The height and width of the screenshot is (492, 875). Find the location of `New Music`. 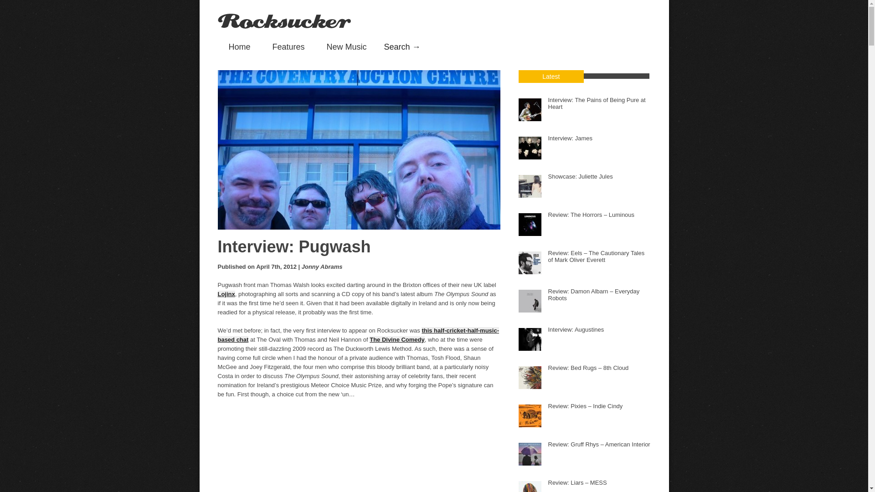

New Music is located at coordinates (347, 46).